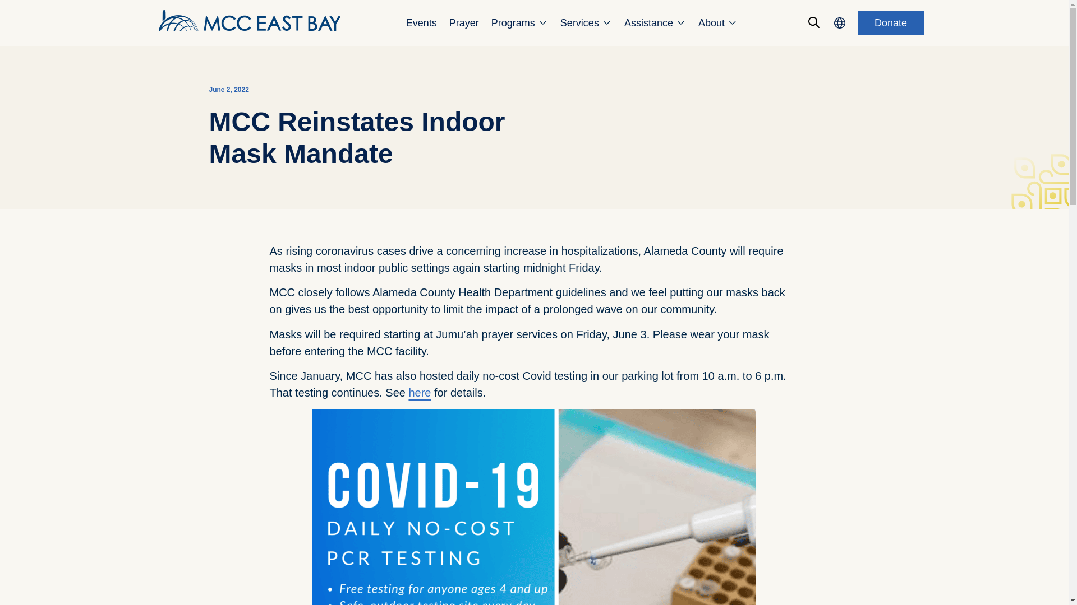 This screenshot has height=605, width=1077. I want to click on Assistance, so click(648, 24).